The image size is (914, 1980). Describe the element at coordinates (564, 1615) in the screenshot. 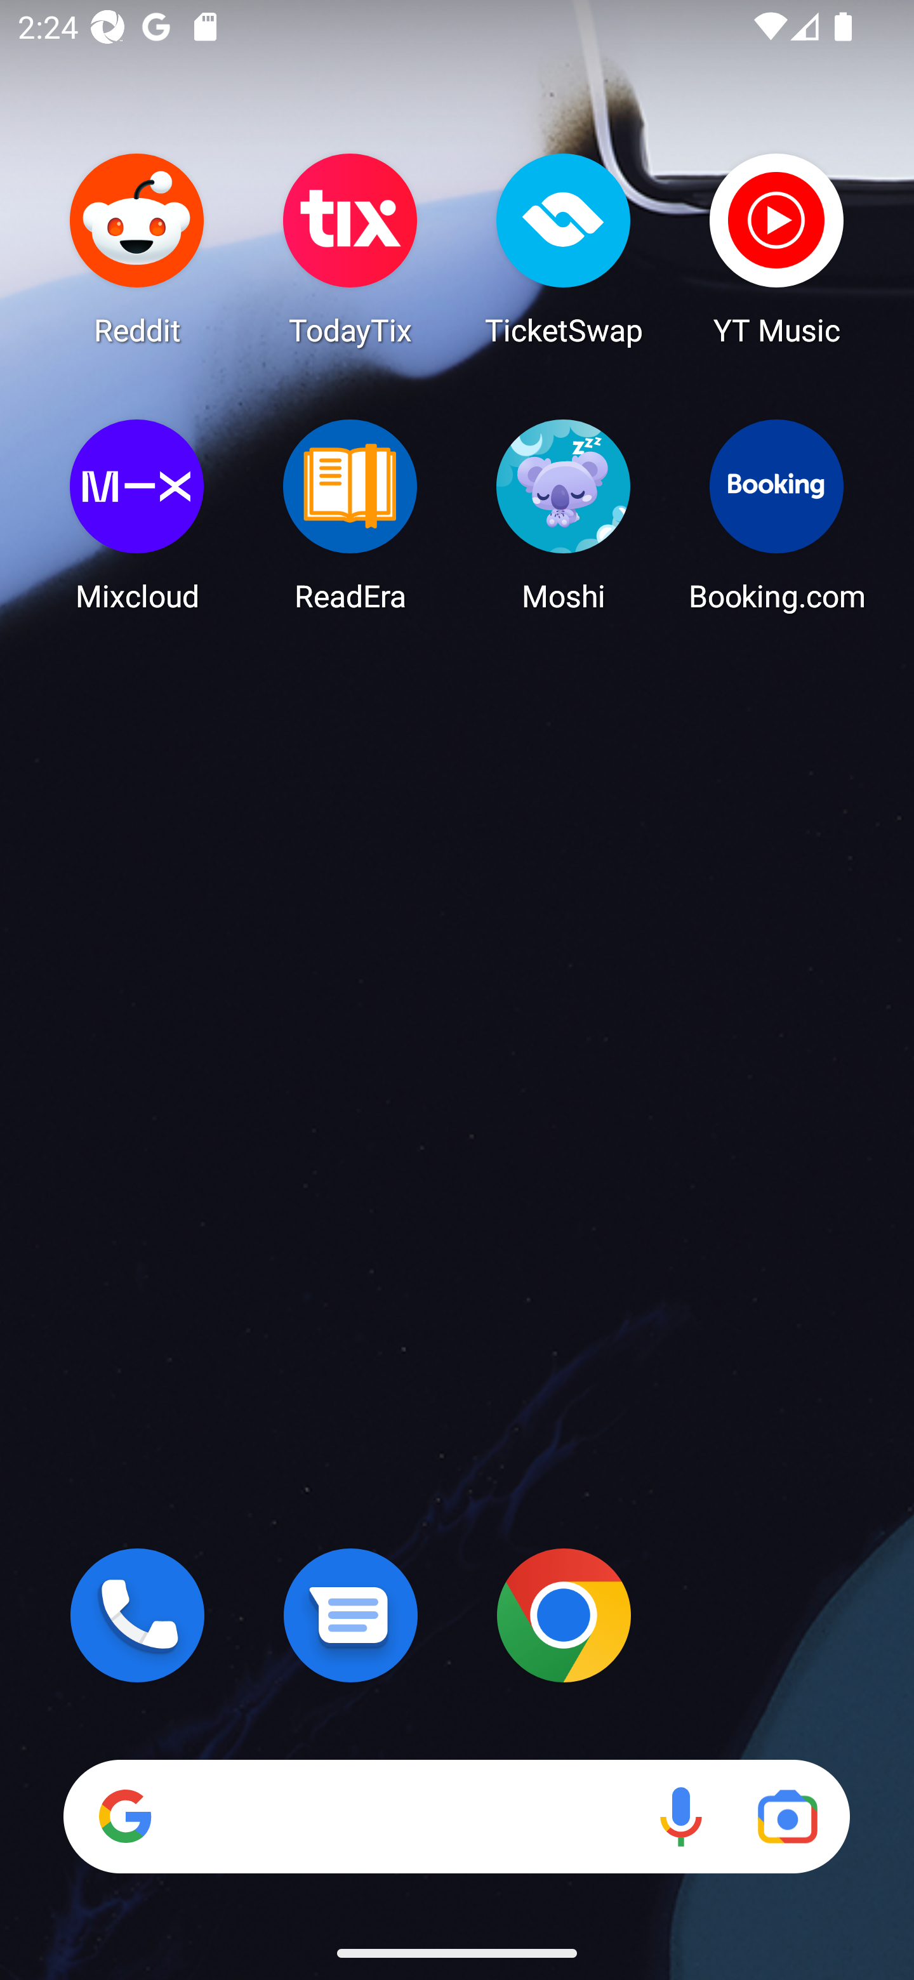

I see `Chrome` at that location.